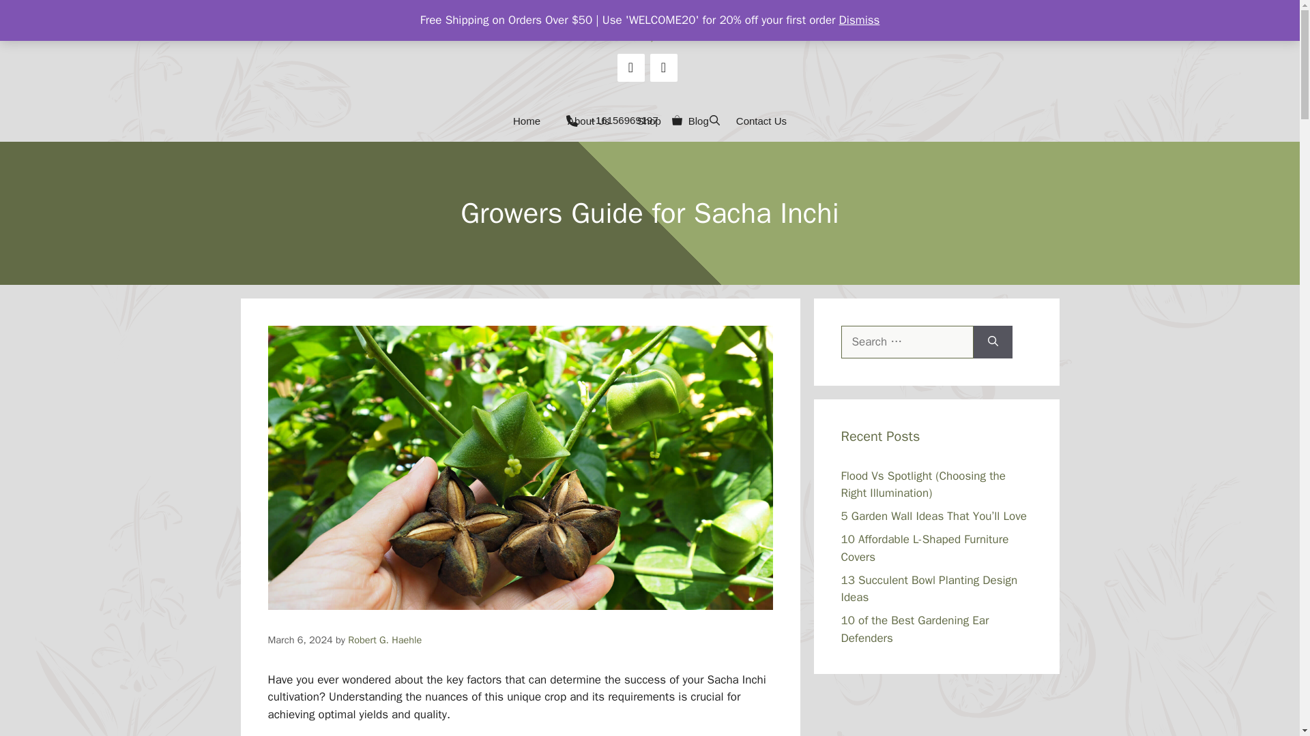 The width and height of the screenshot is (1310, 736). What do you see at coordinates (630, 67) in the screenshot?
I see `Facebook` at bounding box center [630, 67].